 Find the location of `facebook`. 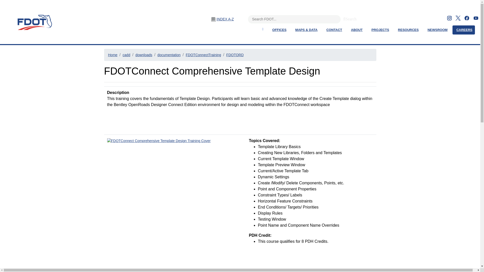

facebook is located at coordinates (467, 18).